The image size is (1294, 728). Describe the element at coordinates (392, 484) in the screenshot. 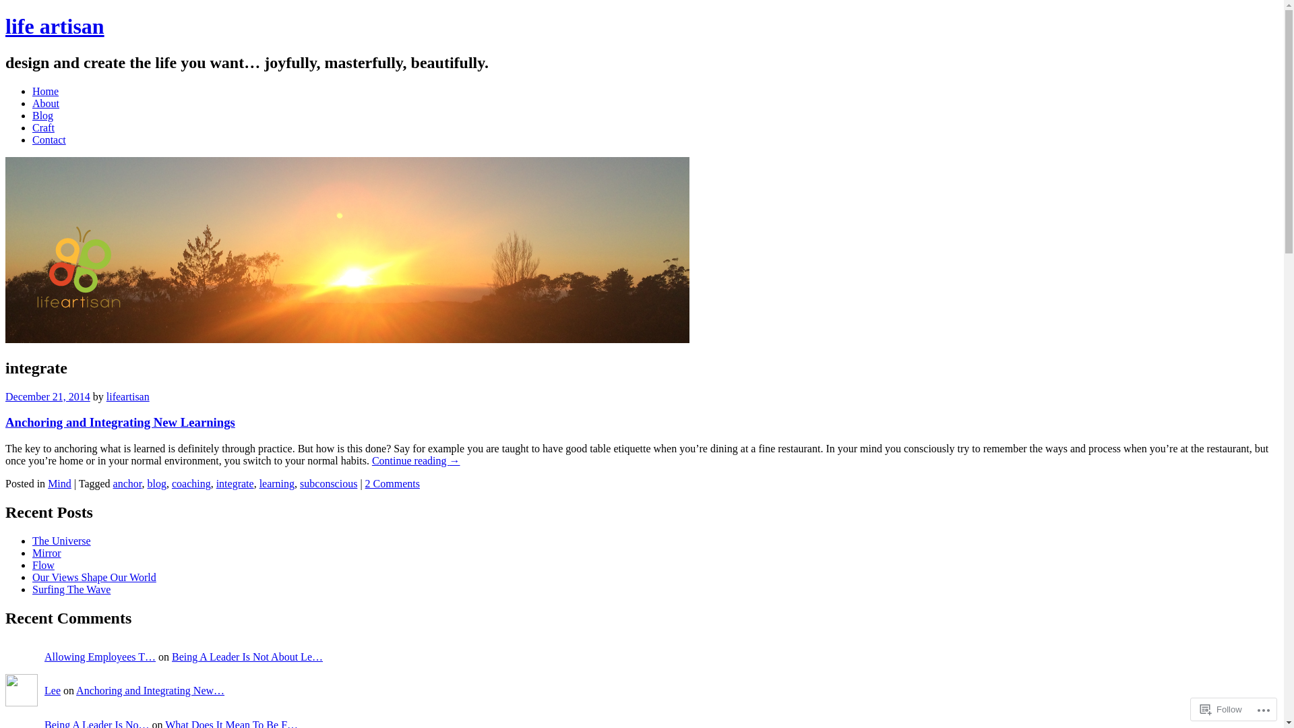

I see `2 Comments` at that location.